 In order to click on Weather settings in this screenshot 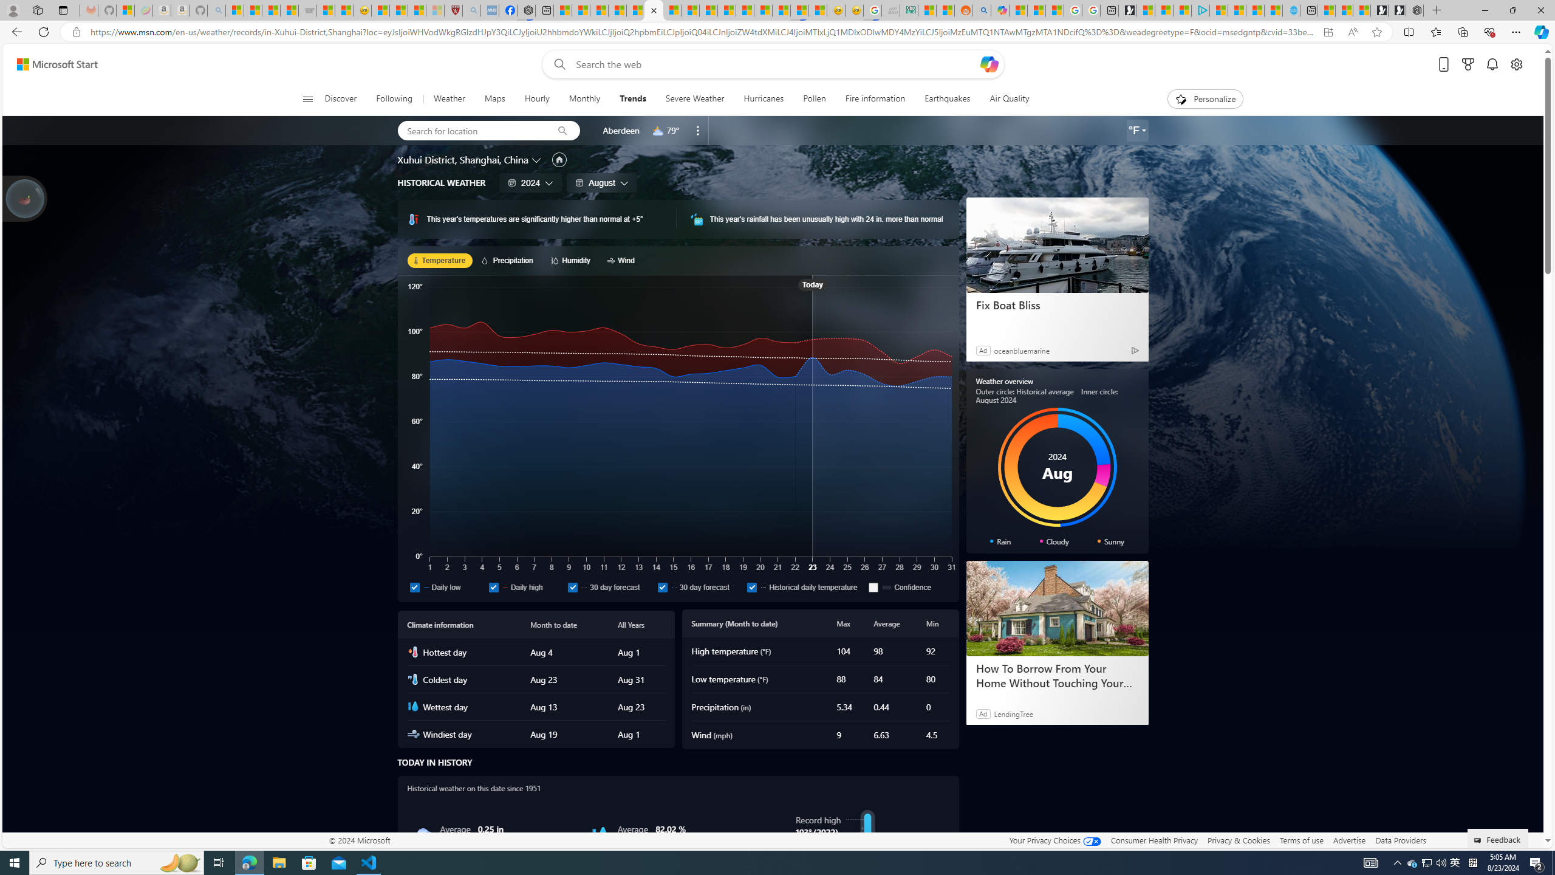, I will do `click(1137, 131)`.